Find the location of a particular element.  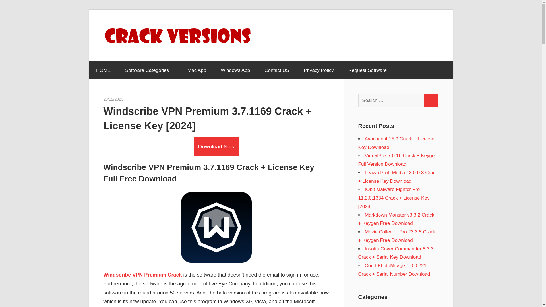

Download Now is located at coordinates (216, 146).